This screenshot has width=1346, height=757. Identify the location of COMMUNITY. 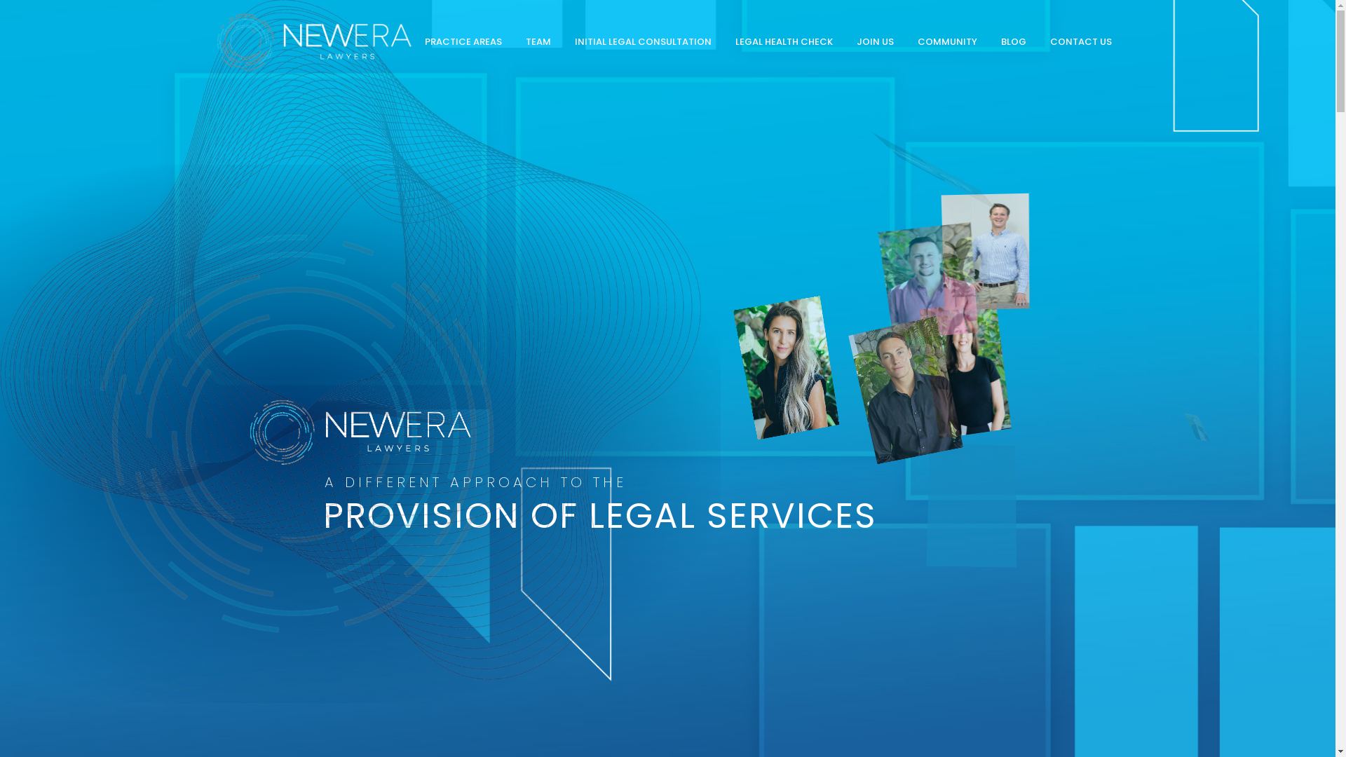
(948, 42).